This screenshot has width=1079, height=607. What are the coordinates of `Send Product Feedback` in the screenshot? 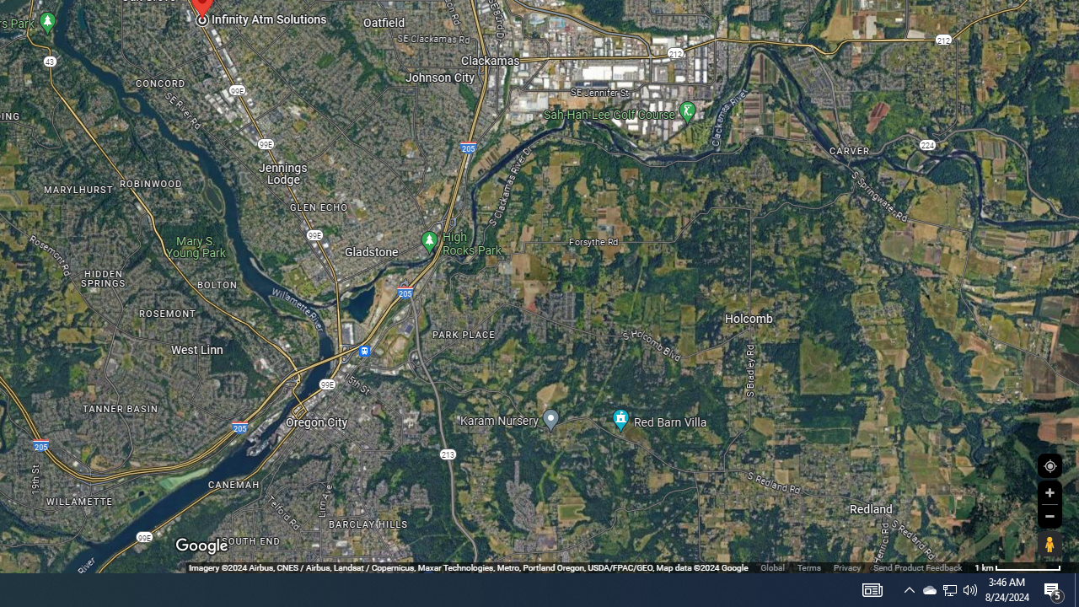 It's located at (917, 567).